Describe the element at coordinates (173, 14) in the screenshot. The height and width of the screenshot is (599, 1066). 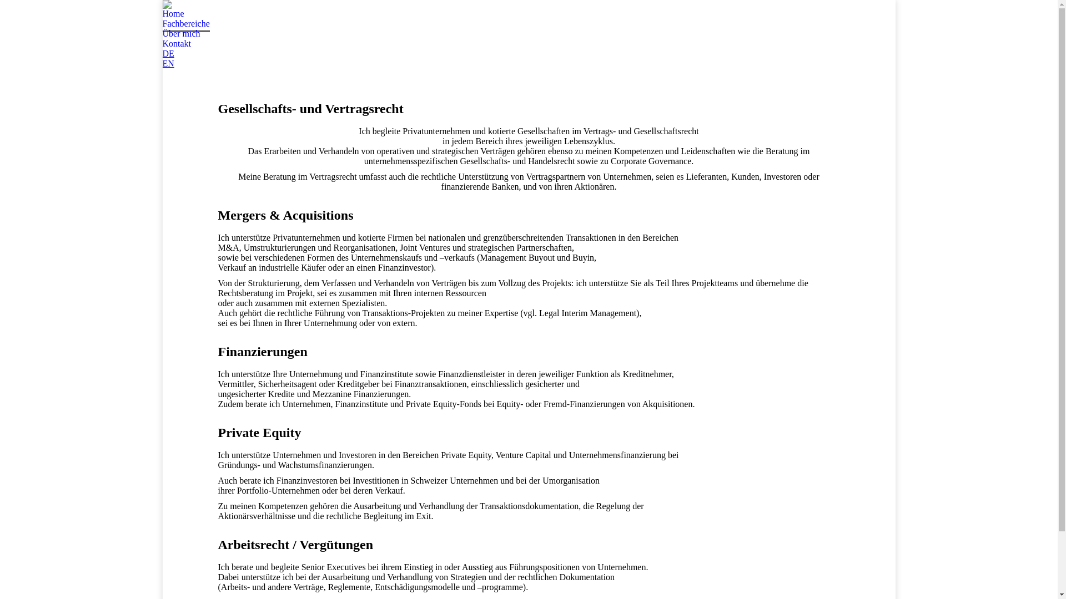
I see `Home` at that location.